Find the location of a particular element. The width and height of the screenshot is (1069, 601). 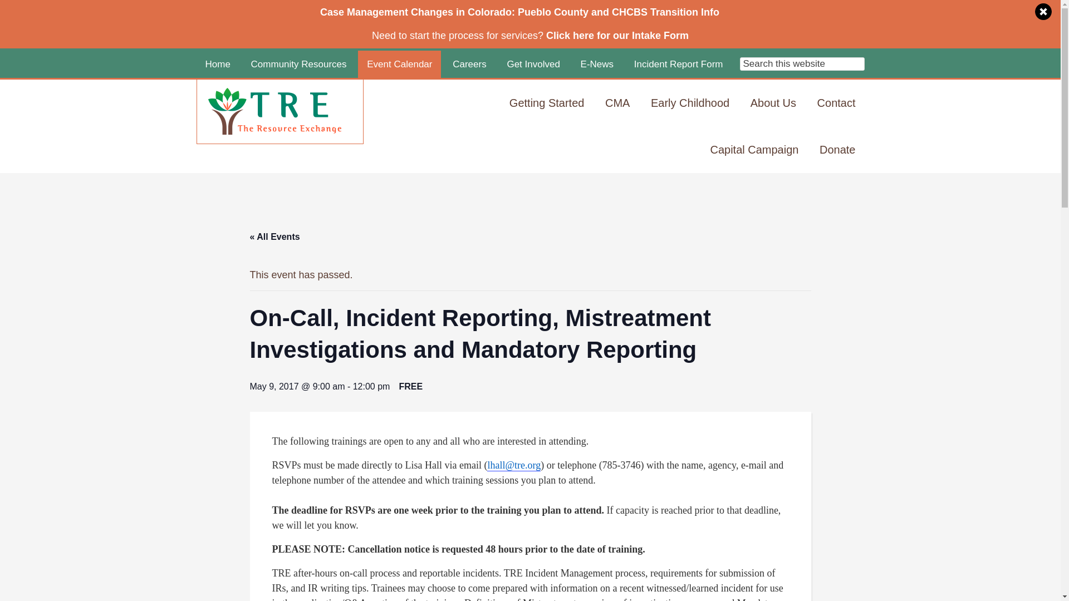

About Us is located at coordinates (773, 102).